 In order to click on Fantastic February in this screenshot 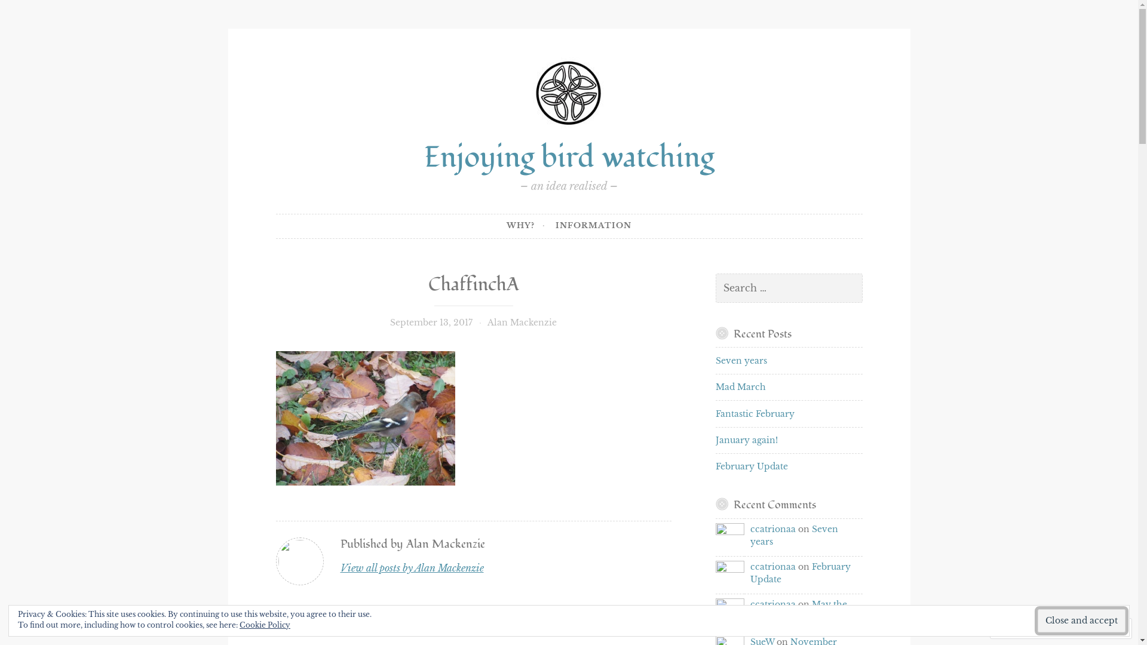, I will do `click(755, 414)`.